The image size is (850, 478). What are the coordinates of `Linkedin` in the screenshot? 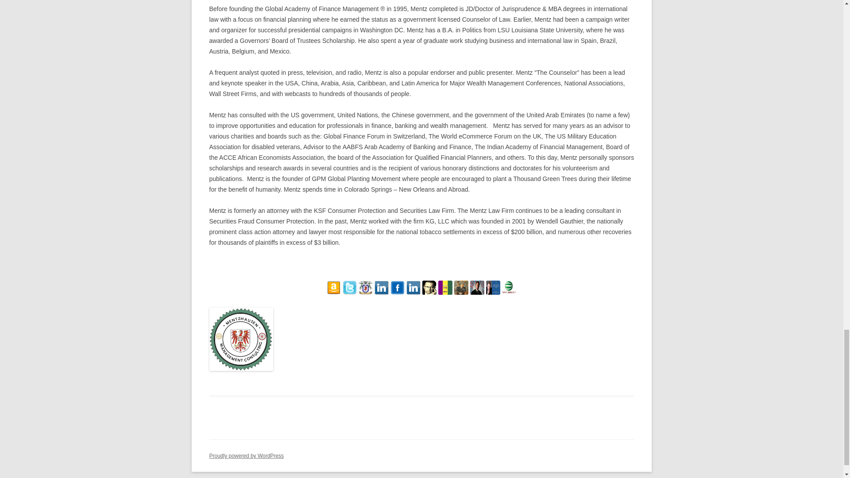 It's located at (382, 288).